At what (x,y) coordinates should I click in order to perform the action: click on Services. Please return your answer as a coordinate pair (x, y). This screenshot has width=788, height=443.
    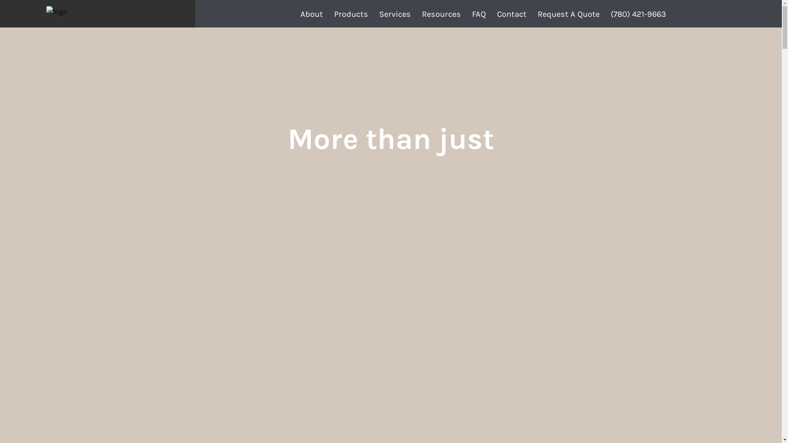
    Looking at the image, I should click on (395, 14).